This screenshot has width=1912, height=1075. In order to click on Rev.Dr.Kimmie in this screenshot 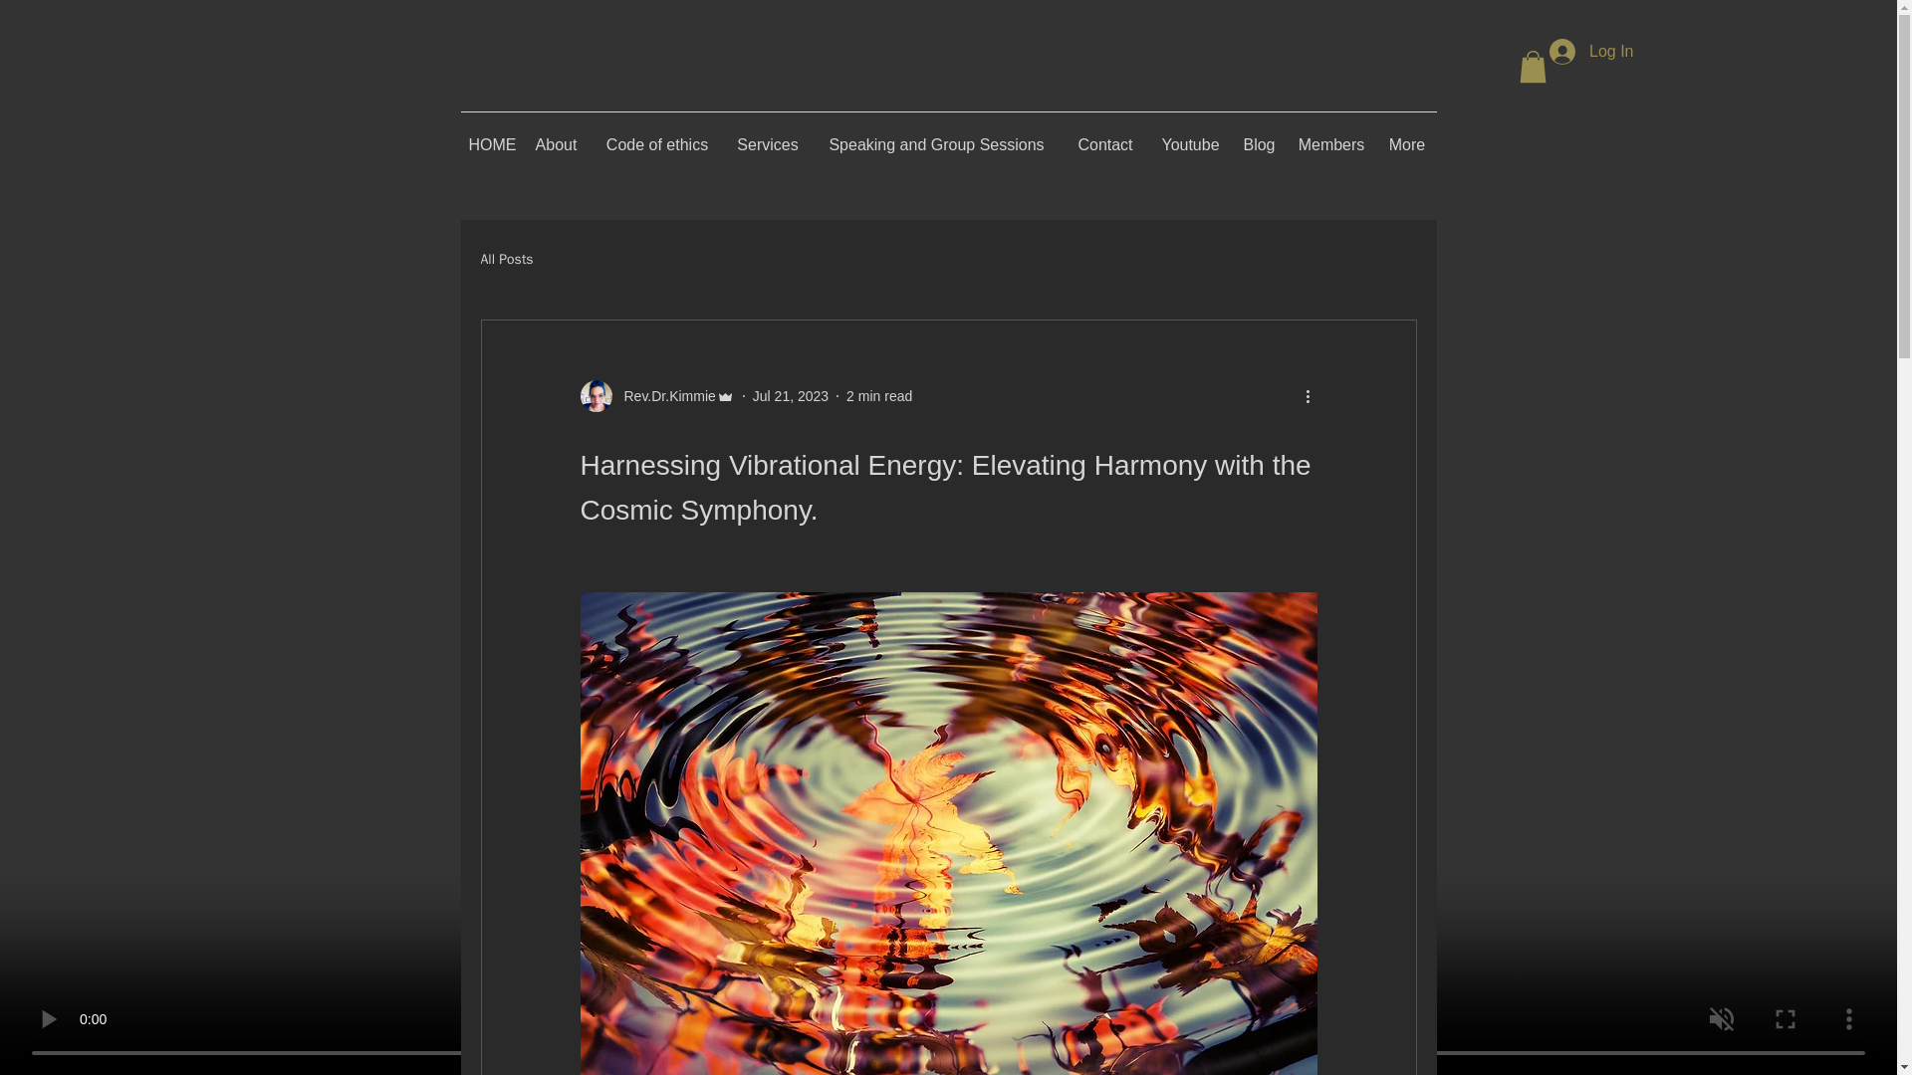, I will do `click(656, 396)`.